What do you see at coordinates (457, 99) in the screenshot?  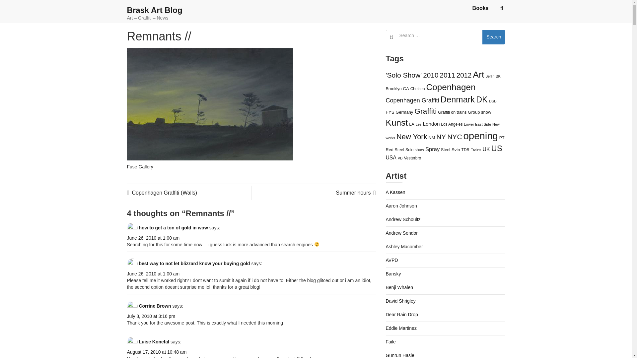 I see `Denmark` at bounding box center [457, 99].